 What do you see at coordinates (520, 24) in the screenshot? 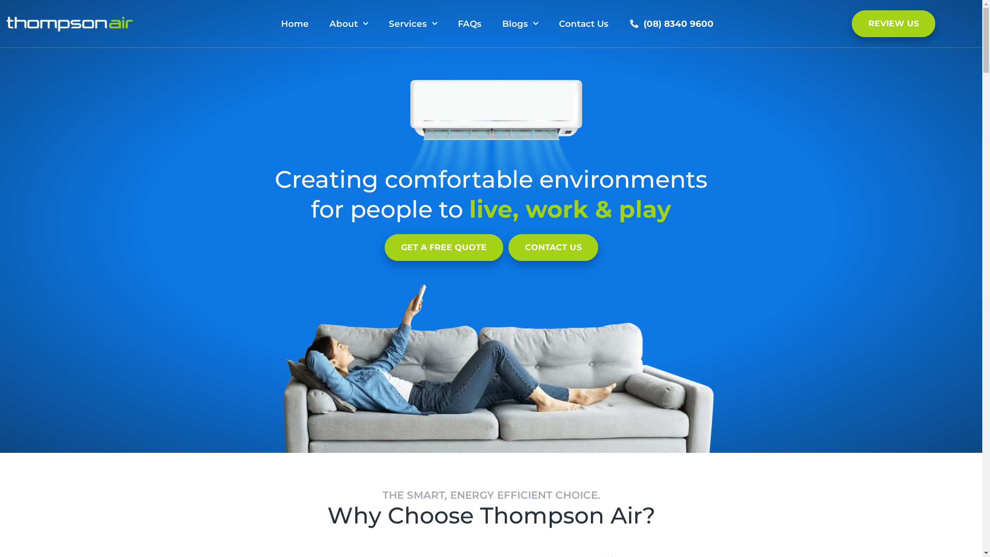
I see `Blogs` at bounding box center [520, 24].